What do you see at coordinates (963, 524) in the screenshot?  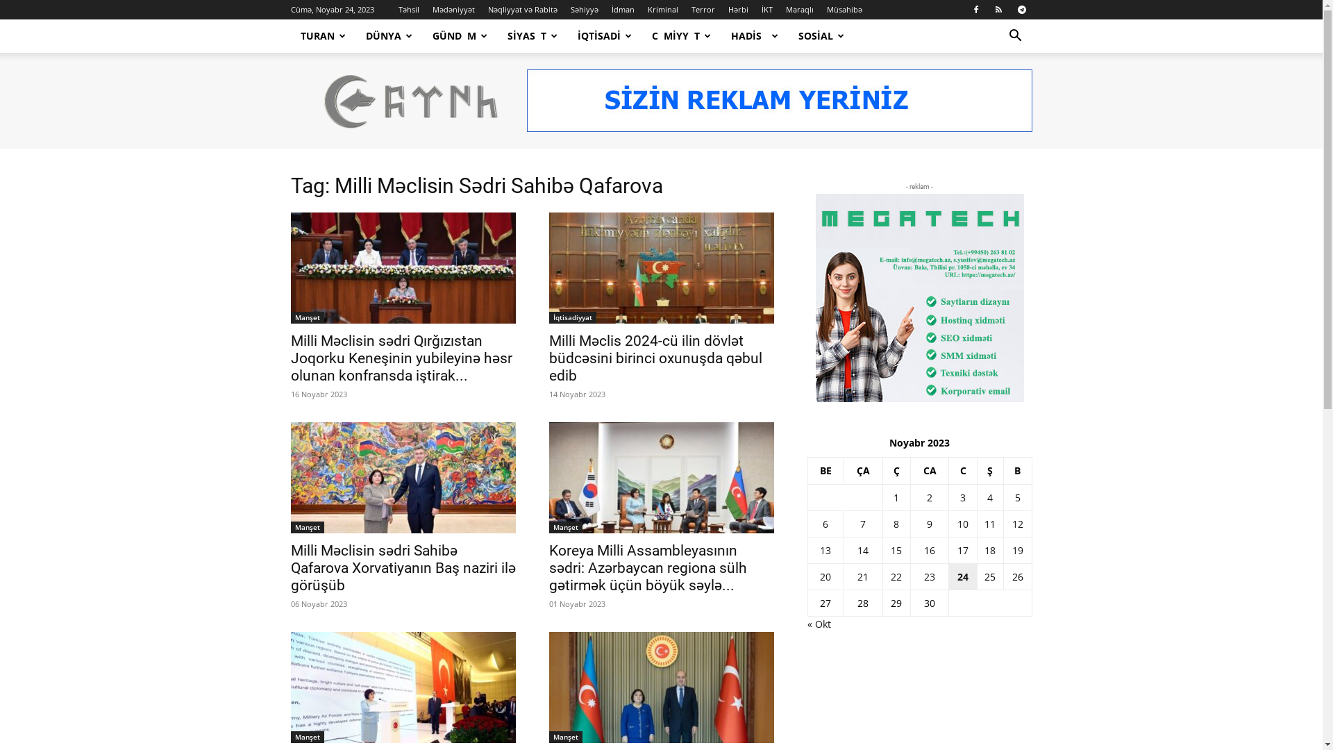 I see `10` at bounding box center [963, 524].